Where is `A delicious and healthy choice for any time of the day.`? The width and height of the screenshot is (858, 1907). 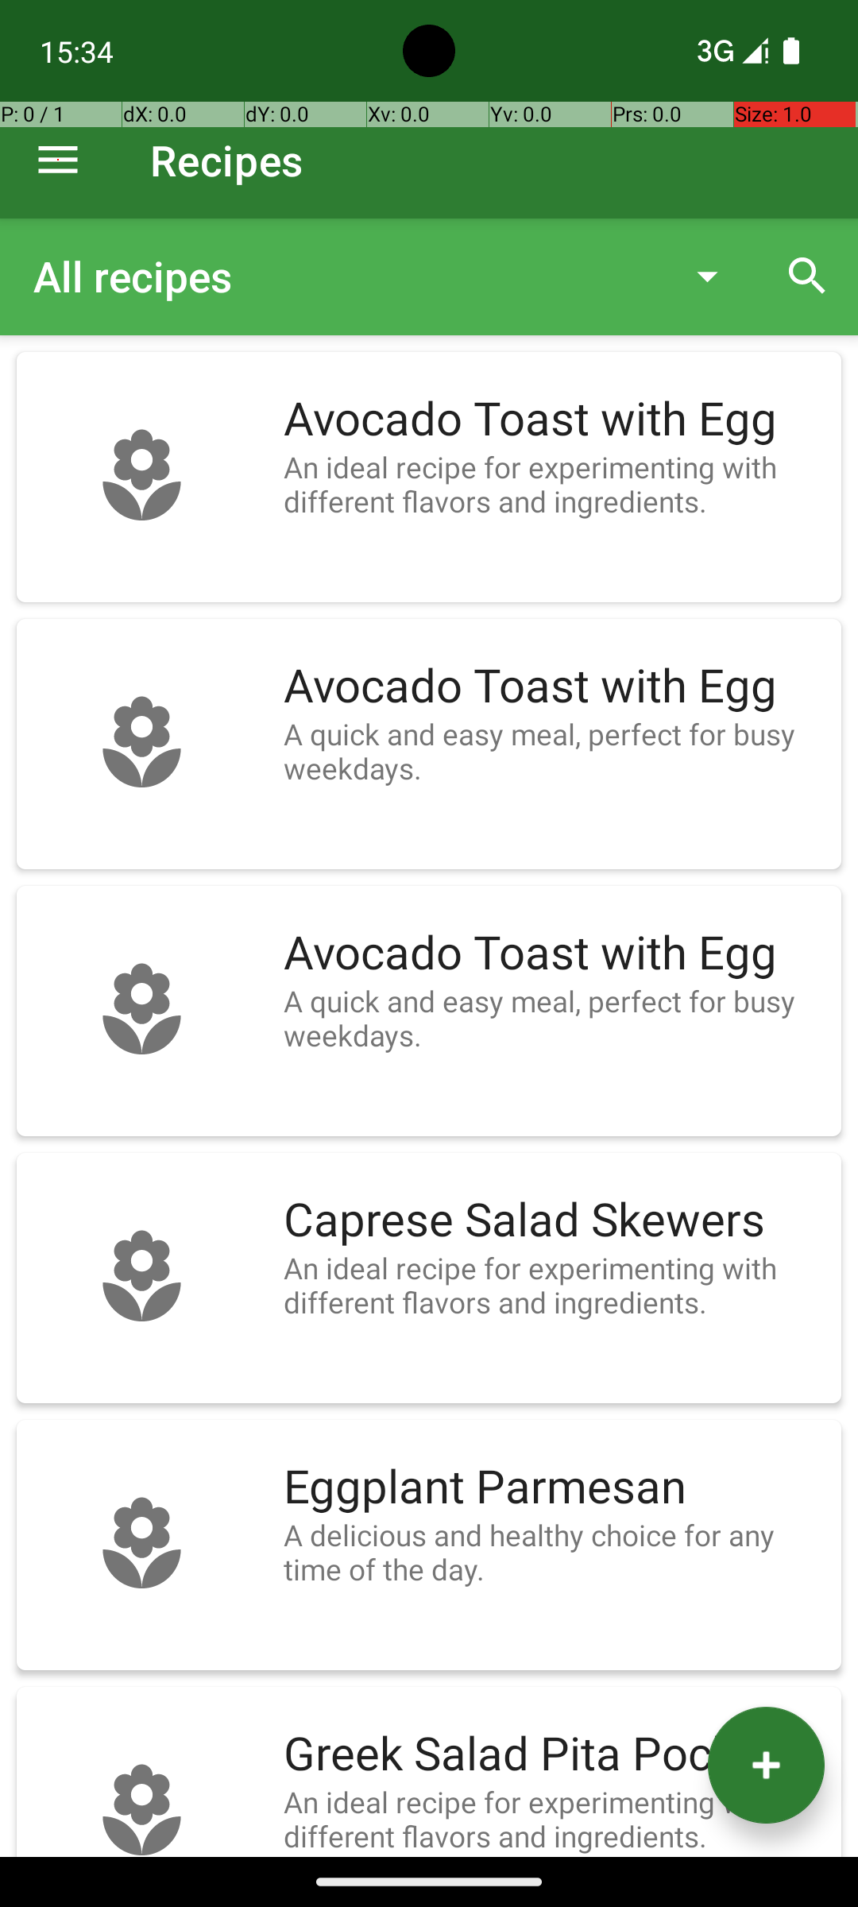 A delicious and healthy choice for any time of the day. is located at coordinates (555, 1552).